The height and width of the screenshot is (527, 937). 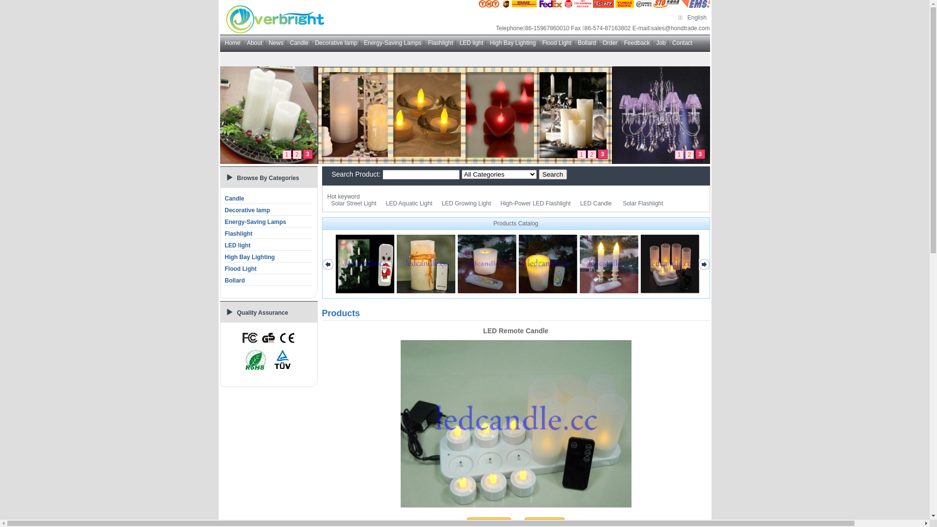 I want to click on Feedback, so click(x=637, y=43).